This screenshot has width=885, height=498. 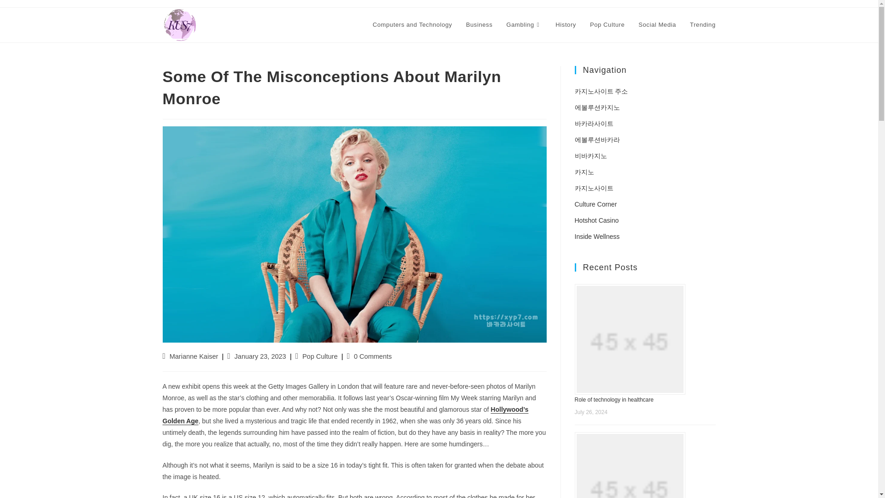 What do you see at coordinates (608, 25) in the screenshot?
I see `Pop Culture` at bounding box center [608, 25].